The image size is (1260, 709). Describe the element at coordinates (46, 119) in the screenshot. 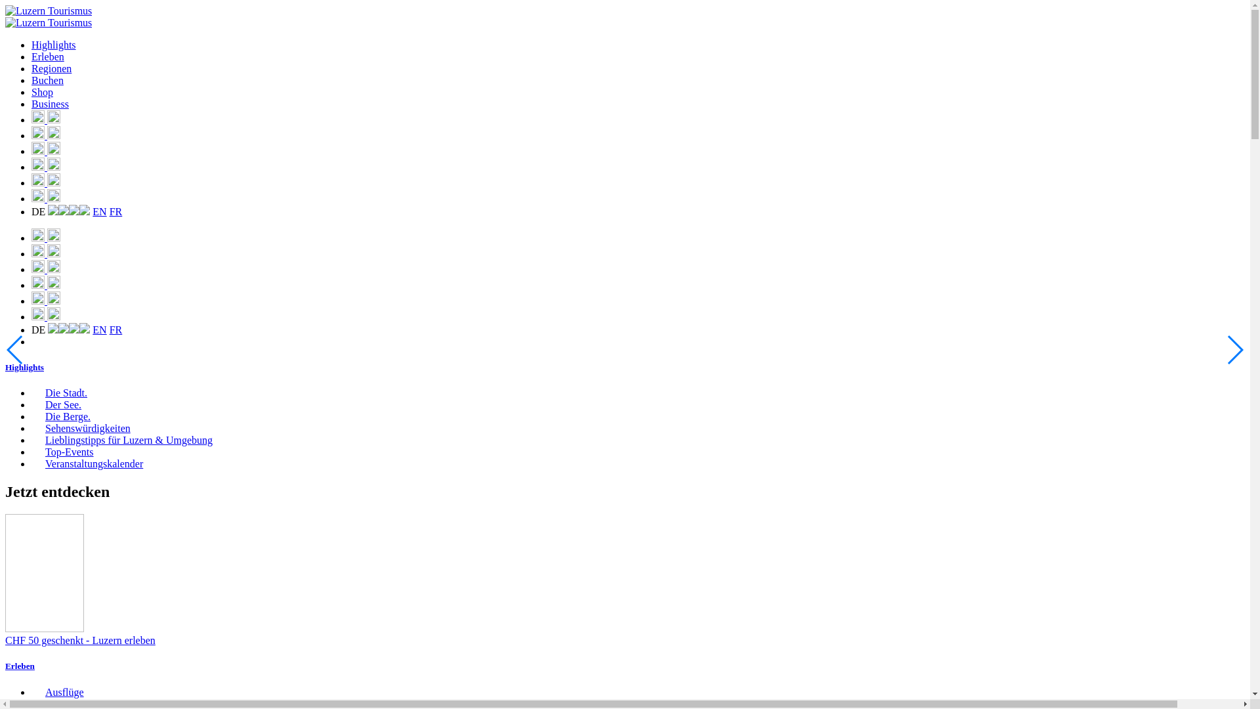

I see `Erlebniskarte` at that location.